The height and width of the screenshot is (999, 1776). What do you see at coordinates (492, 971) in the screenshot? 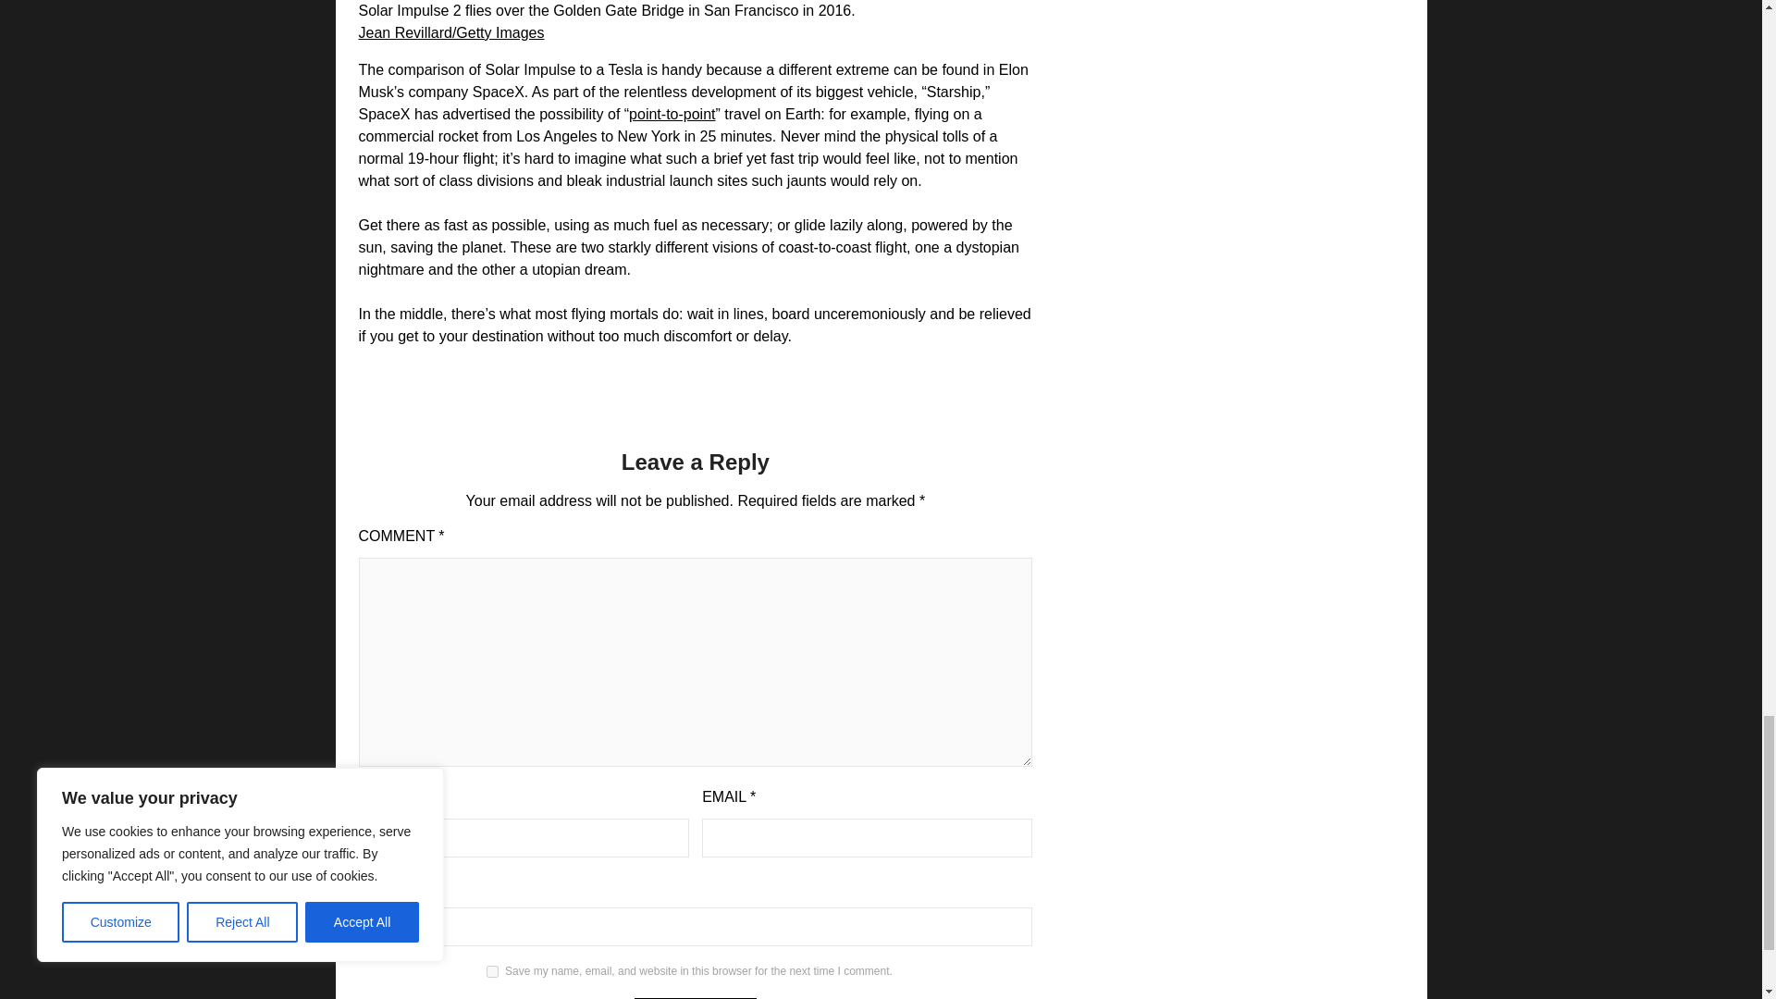
I see `yes` at bounding box center [492, 971].